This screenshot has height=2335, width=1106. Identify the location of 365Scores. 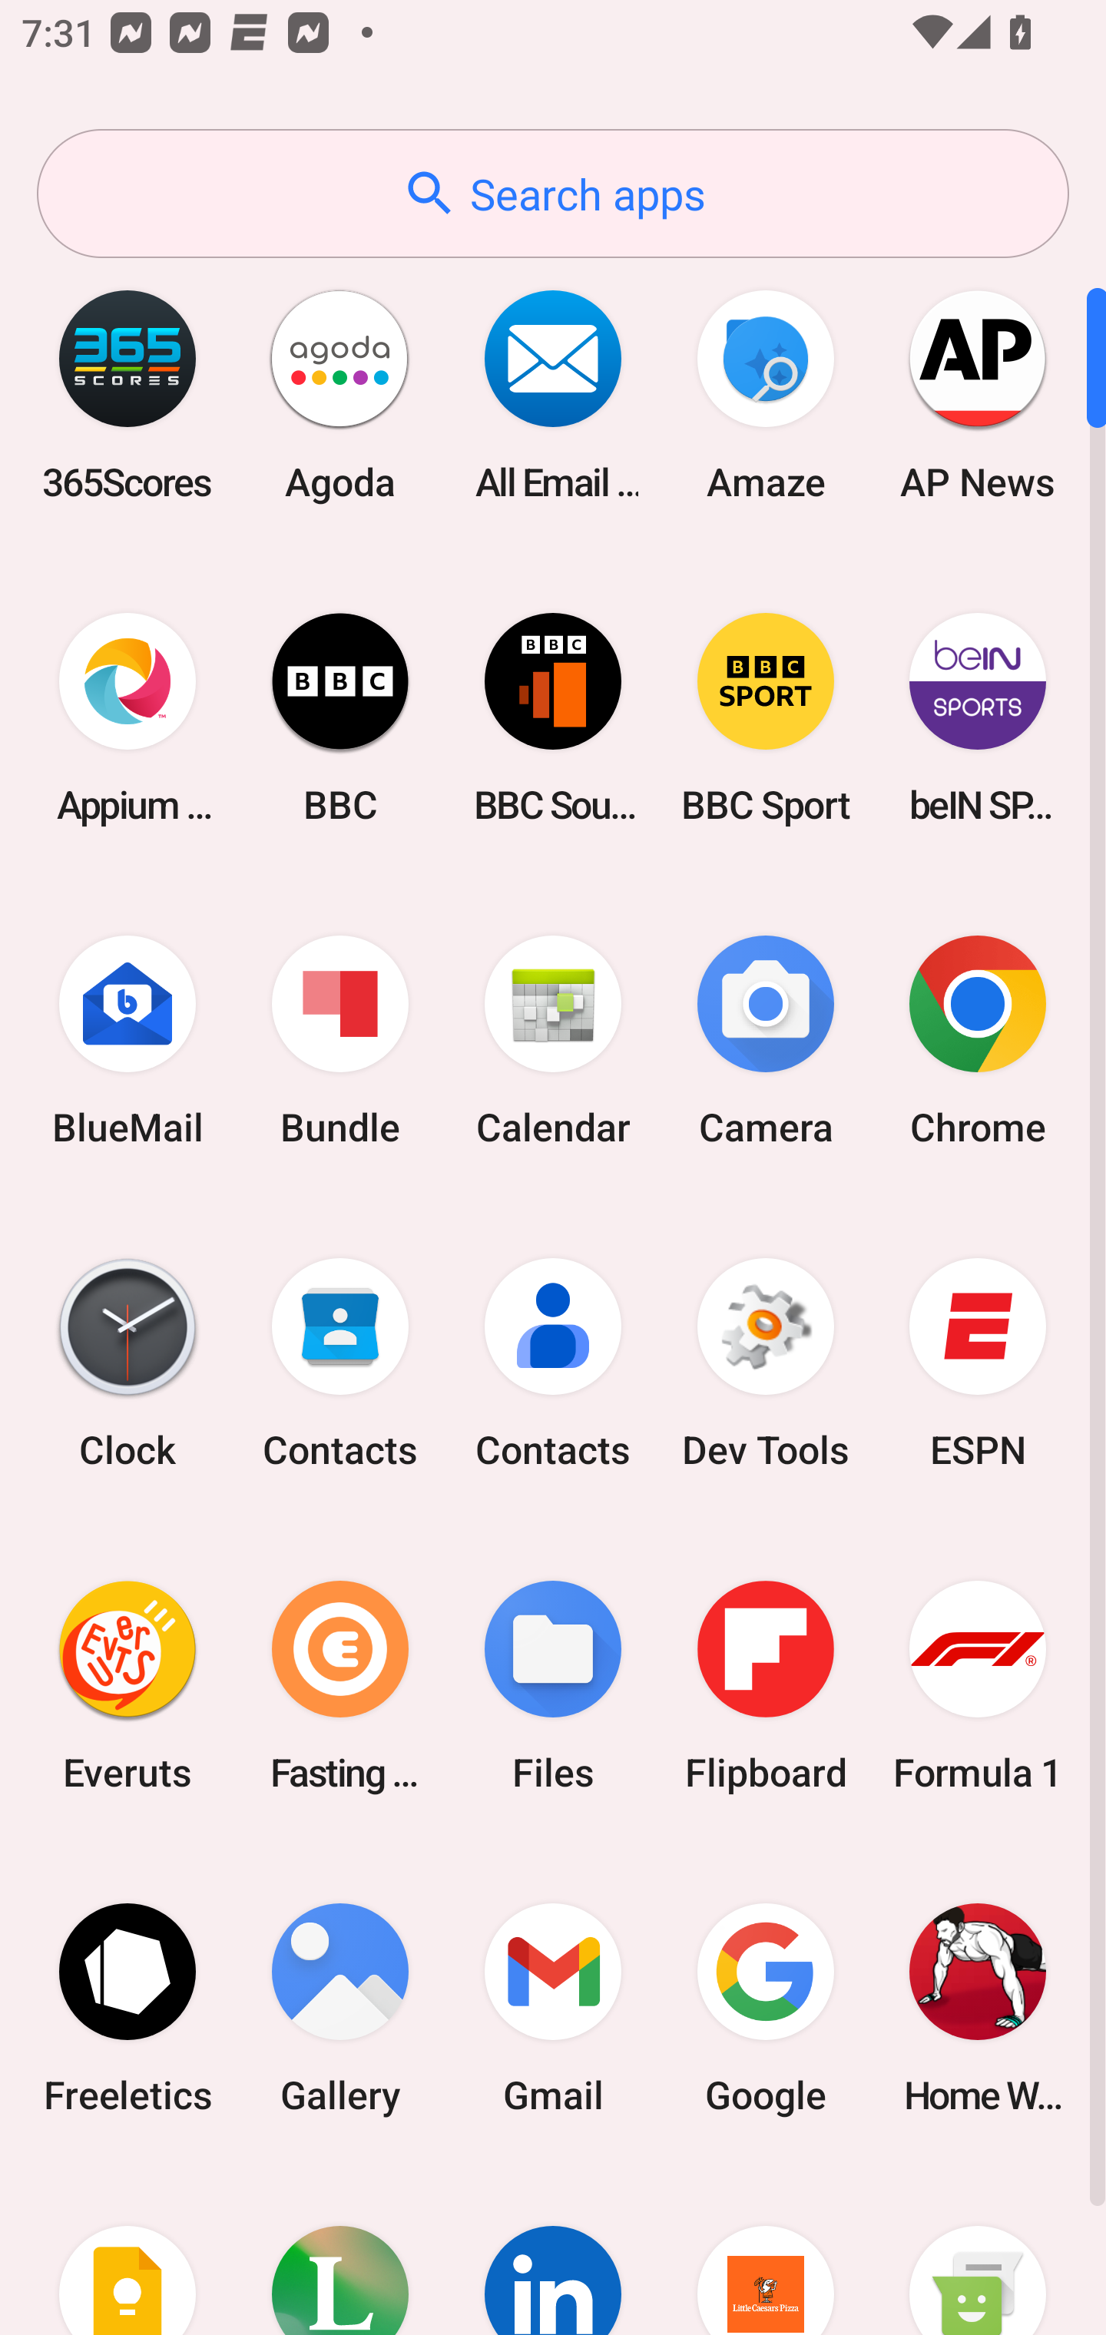
(127, 395).